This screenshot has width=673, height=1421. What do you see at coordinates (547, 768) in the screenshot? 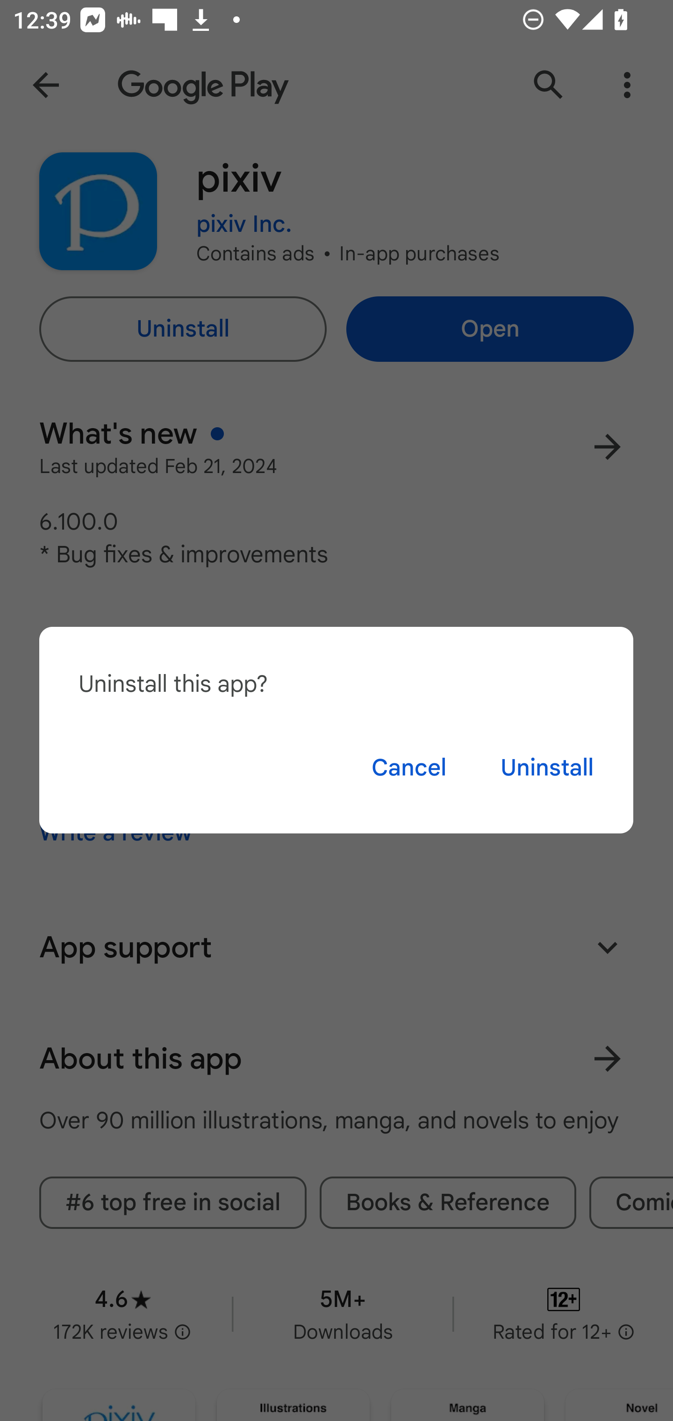
I see `Uninstall` at bounding box center [547, 768].